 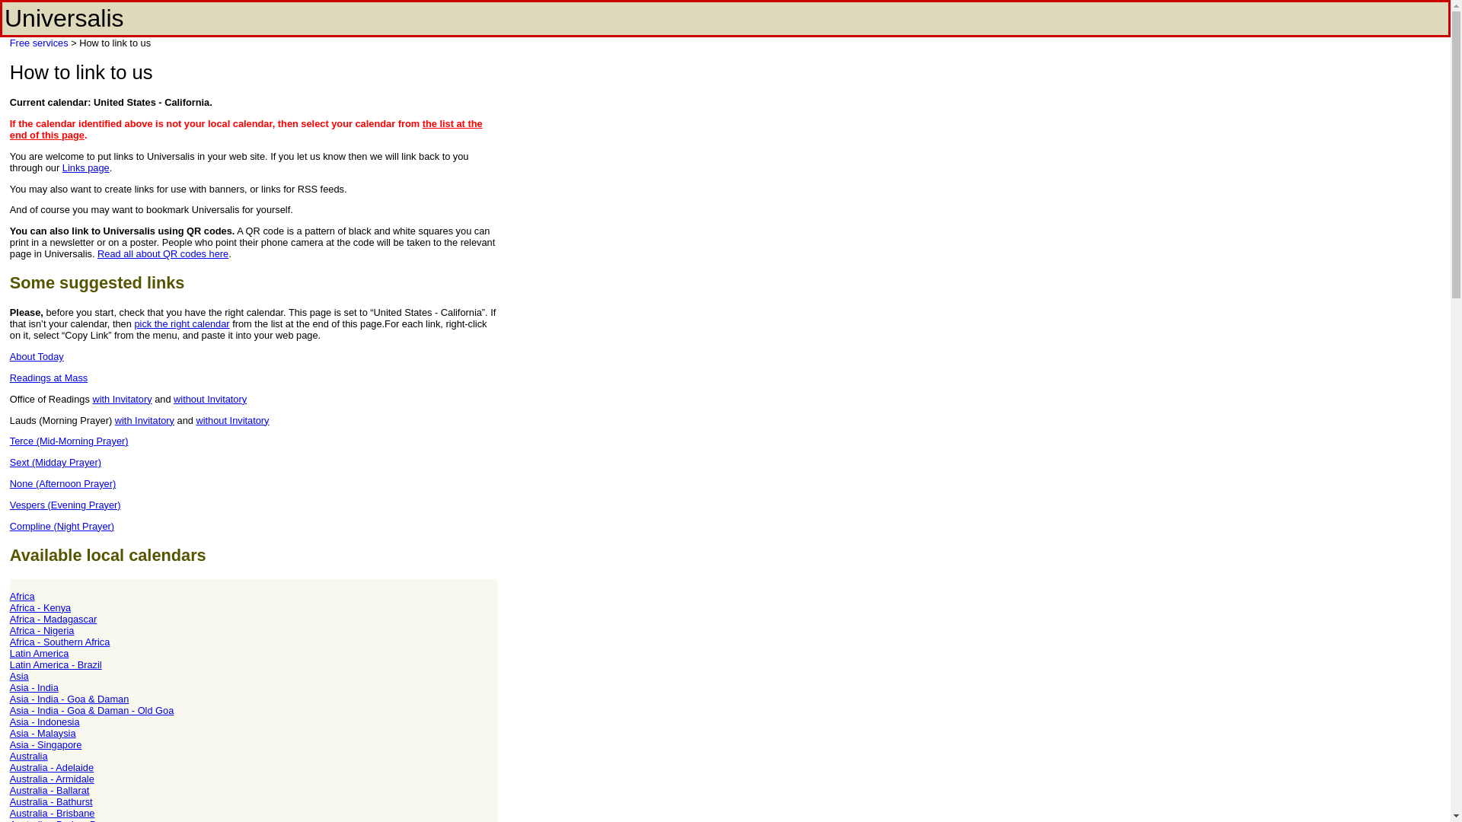 I want to click on Asia - Indonesia, so click(x=45, y=722).